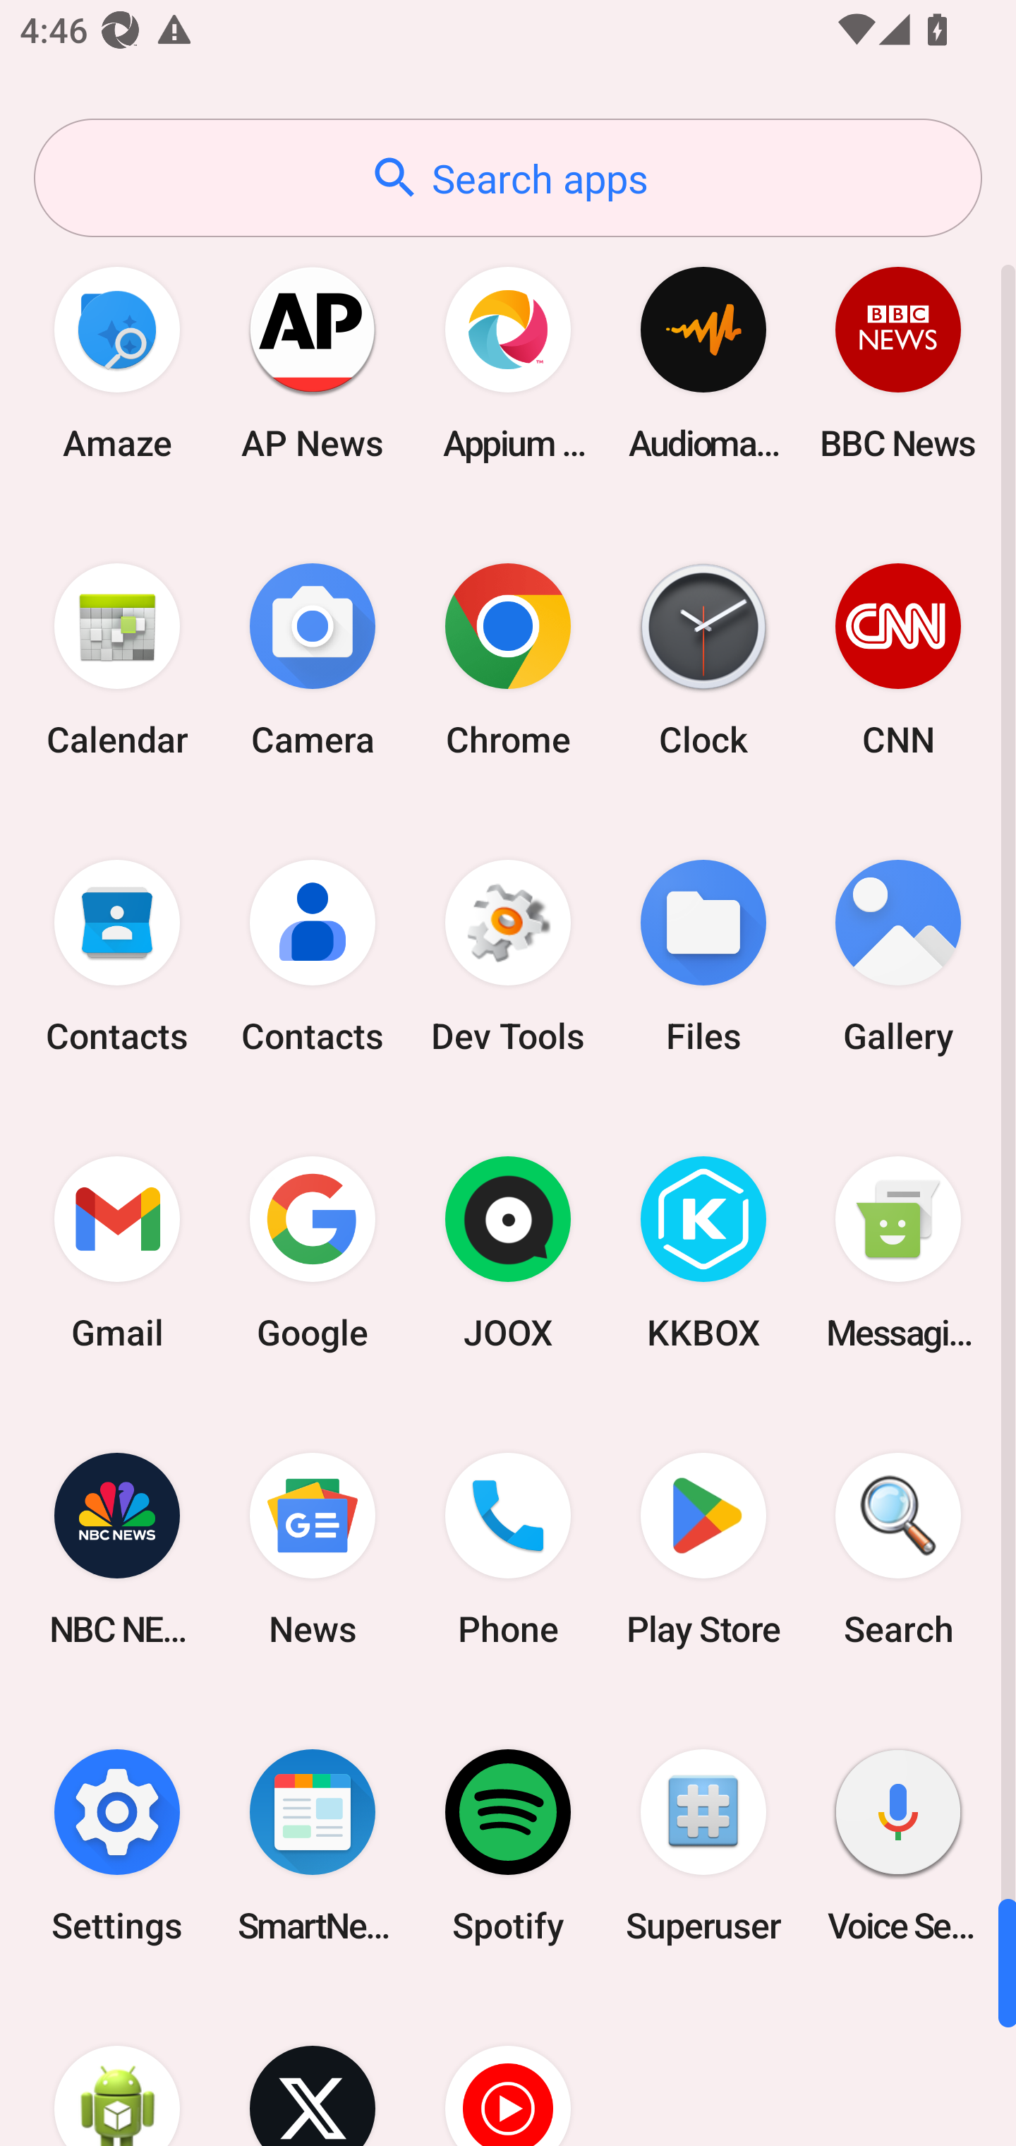 The image size is (1016, 2146). I want to click on X, so click(313, 2070).